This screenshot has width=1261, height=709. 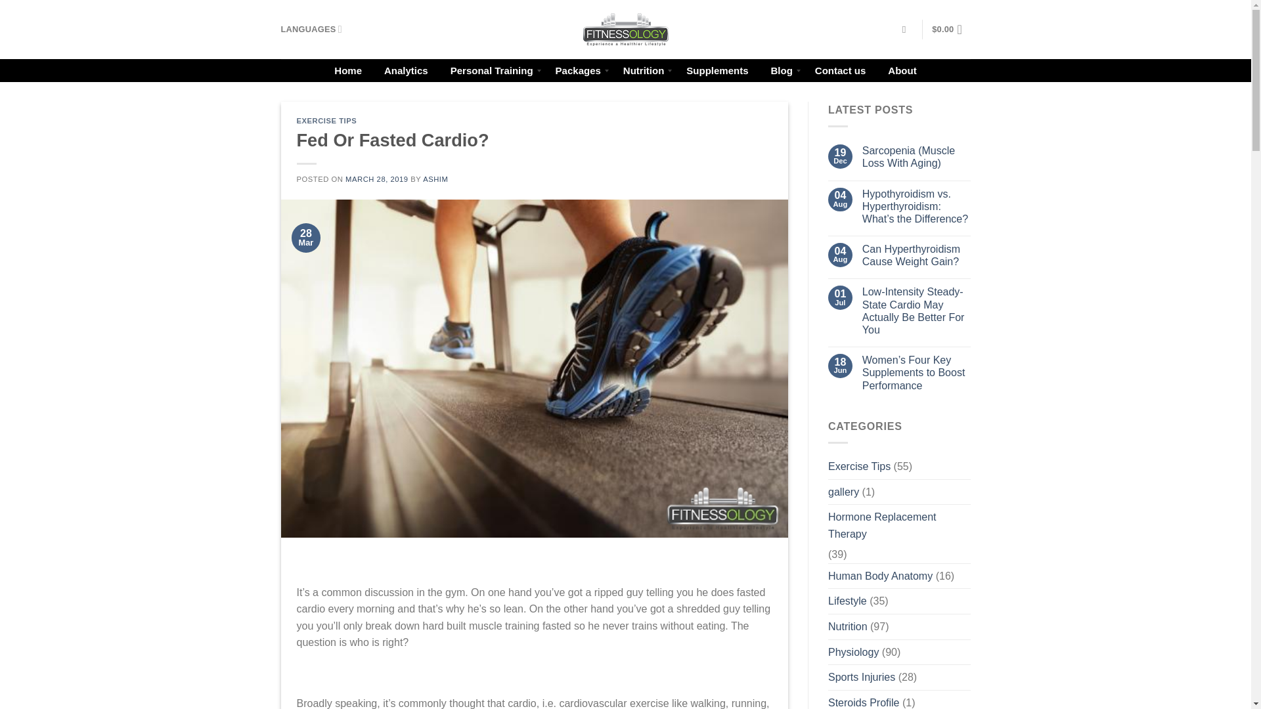 I want to click on Analytics, so click(x=406, y=70).